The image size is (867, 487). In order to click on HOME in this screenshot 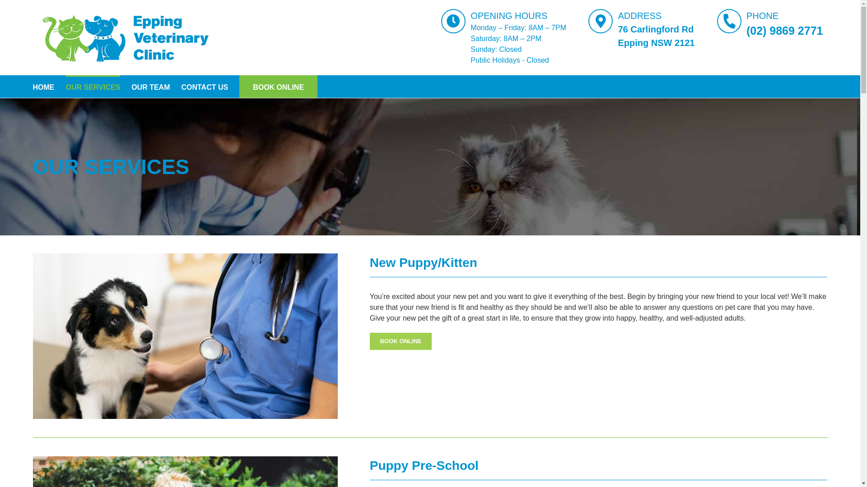, I will do `click(43, 87)`.